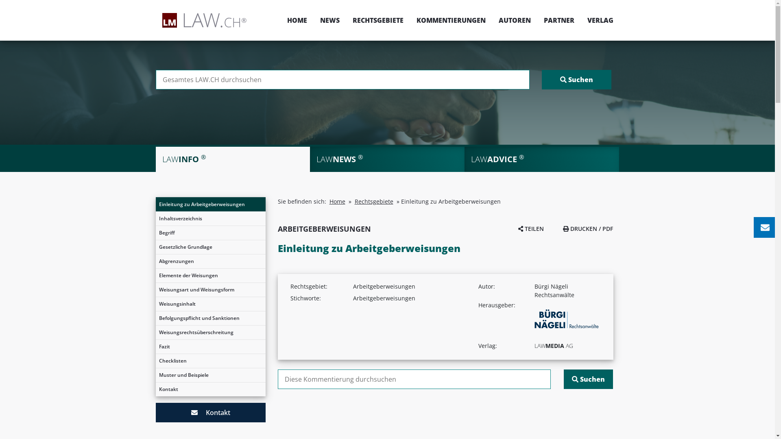 Image resolution: width=781 pixels, height=439 pixels. What do you see at coordinates (210, 361) in the screenshot?
I see `Checklisten` at bounding box center [210, 361].